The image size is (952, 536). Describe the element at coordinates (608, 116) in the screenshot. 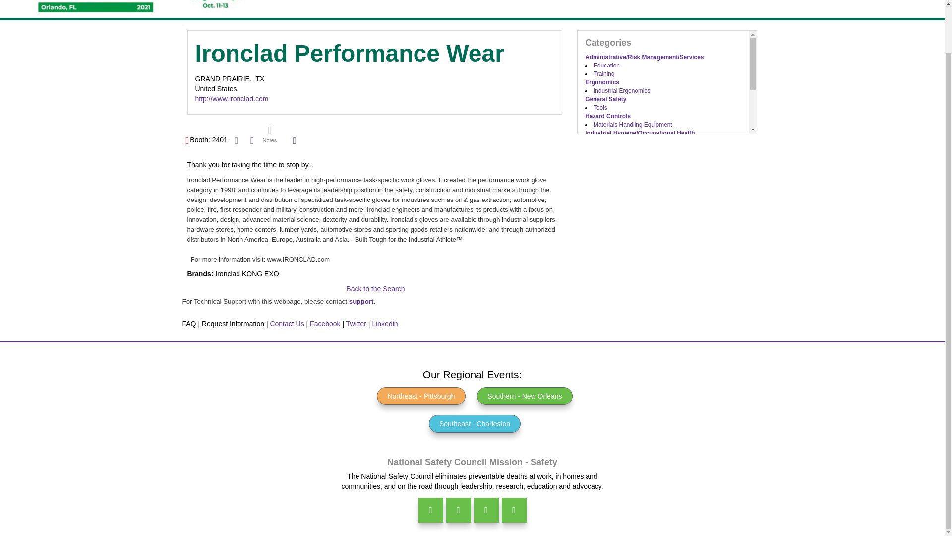

I see `Hazard Controls` at that location.